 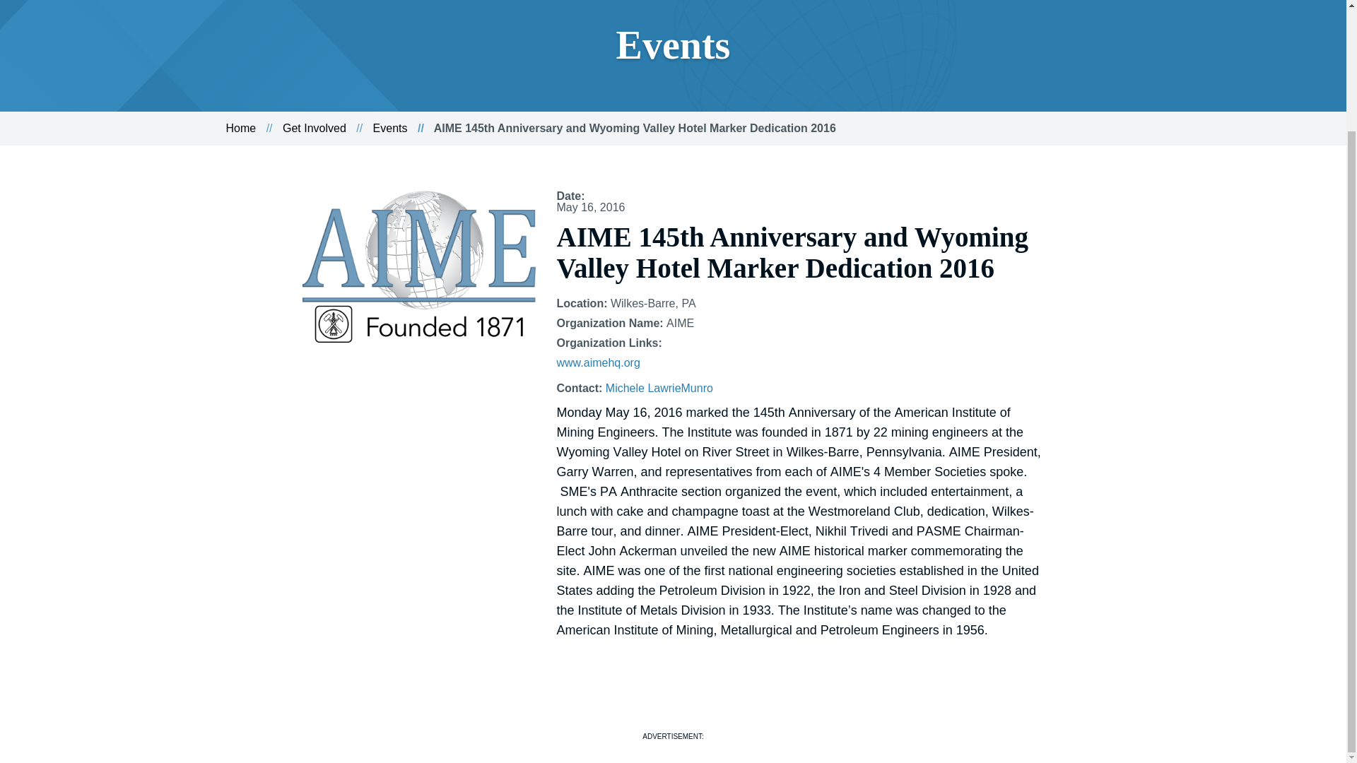 What do you see at coordinates (390, 128) in the screenshot?
I see `Events` at bounding box center [390, 128].